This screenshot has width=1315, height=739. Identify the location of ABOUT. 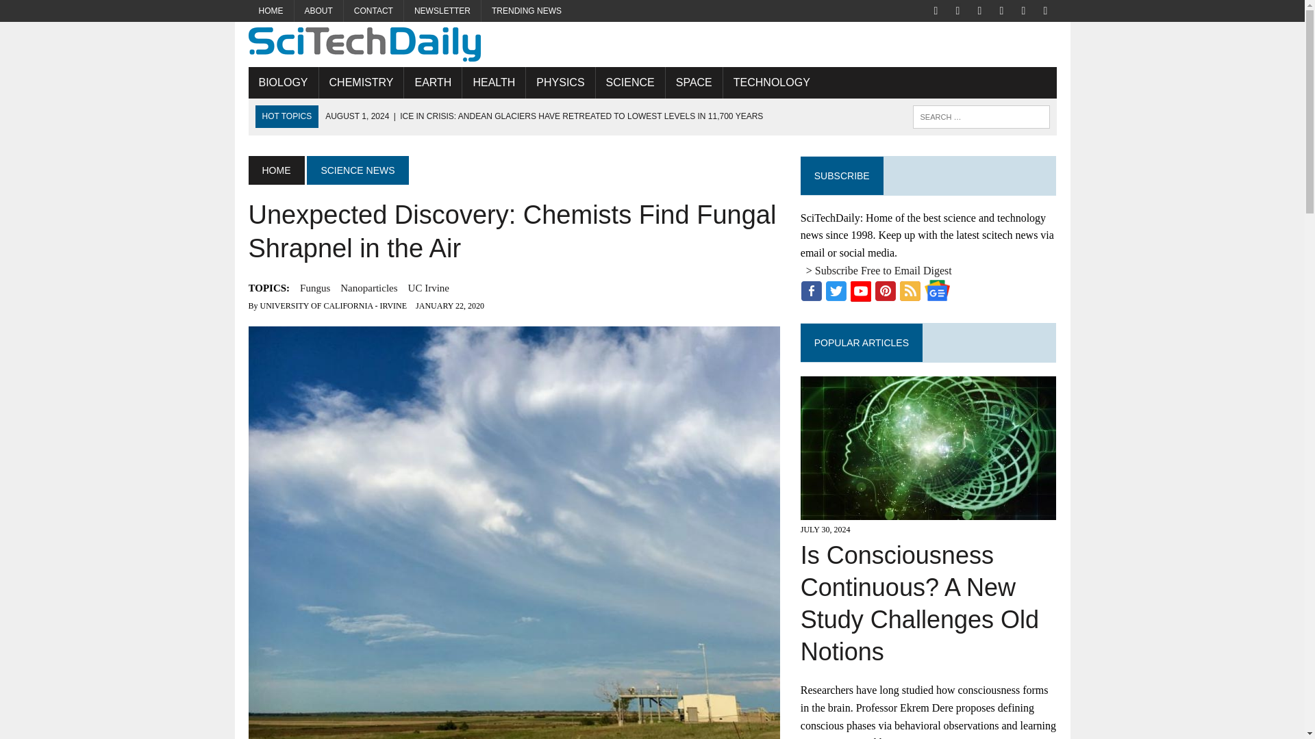
(319, 11).